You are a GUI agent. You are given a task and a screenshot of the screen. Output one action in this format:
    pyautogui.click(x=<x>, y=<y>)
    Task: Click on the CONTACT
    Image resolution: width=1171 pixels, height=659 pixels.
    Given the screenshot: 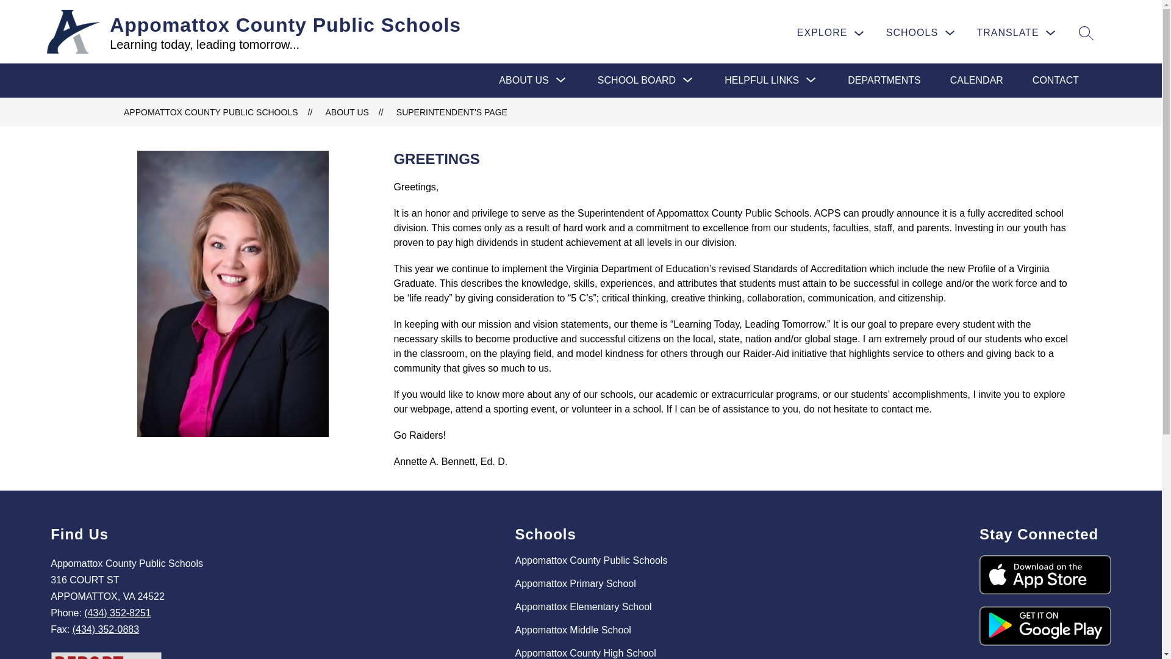 What is the action you would take?
    pyautogui.click(x=1055, y=81)
    